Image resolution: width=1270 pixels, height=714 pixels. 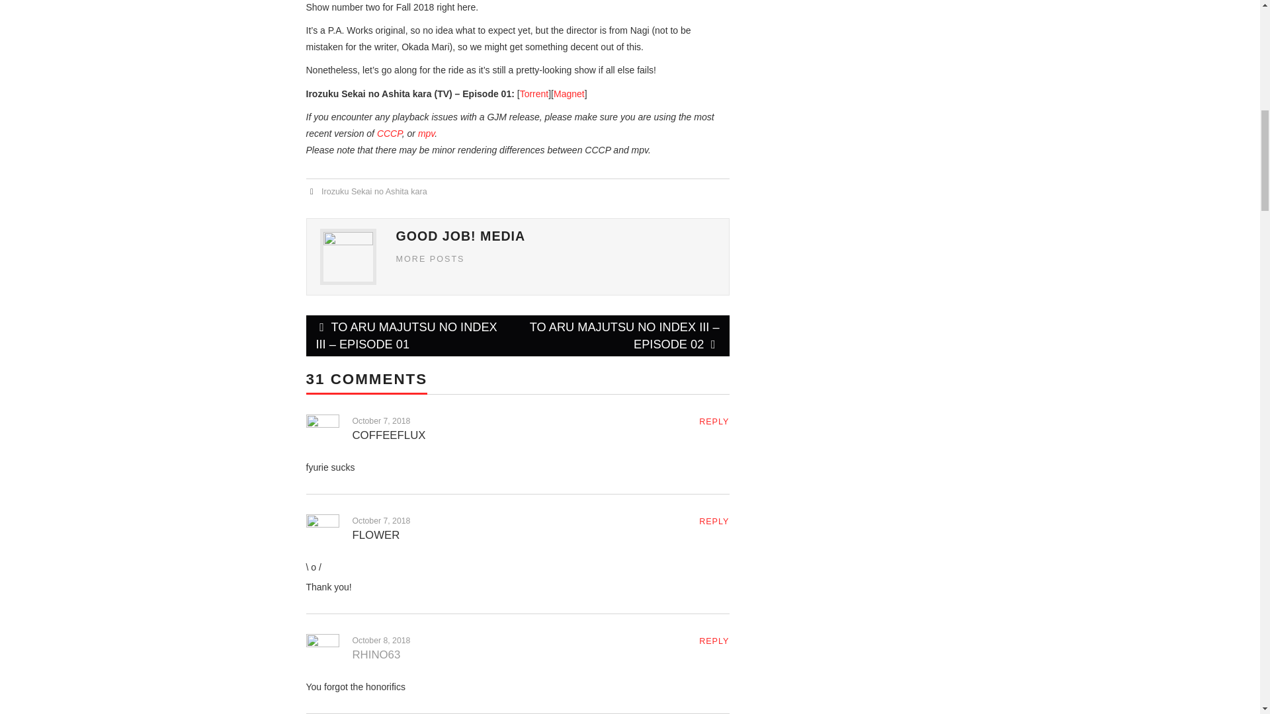 I want to click on Irozuku Sekai no Ashita kara, so click(x=374, y=192).